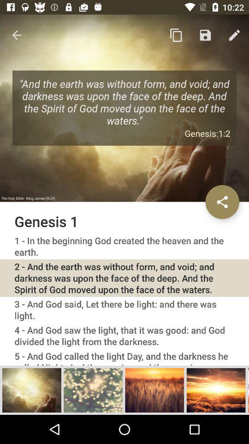 The image size is (249, 444). What do you see at coordinates (125, 246) in the screenshot?
I see `select the icon below genesis 1` at bounding box center [125, 246].